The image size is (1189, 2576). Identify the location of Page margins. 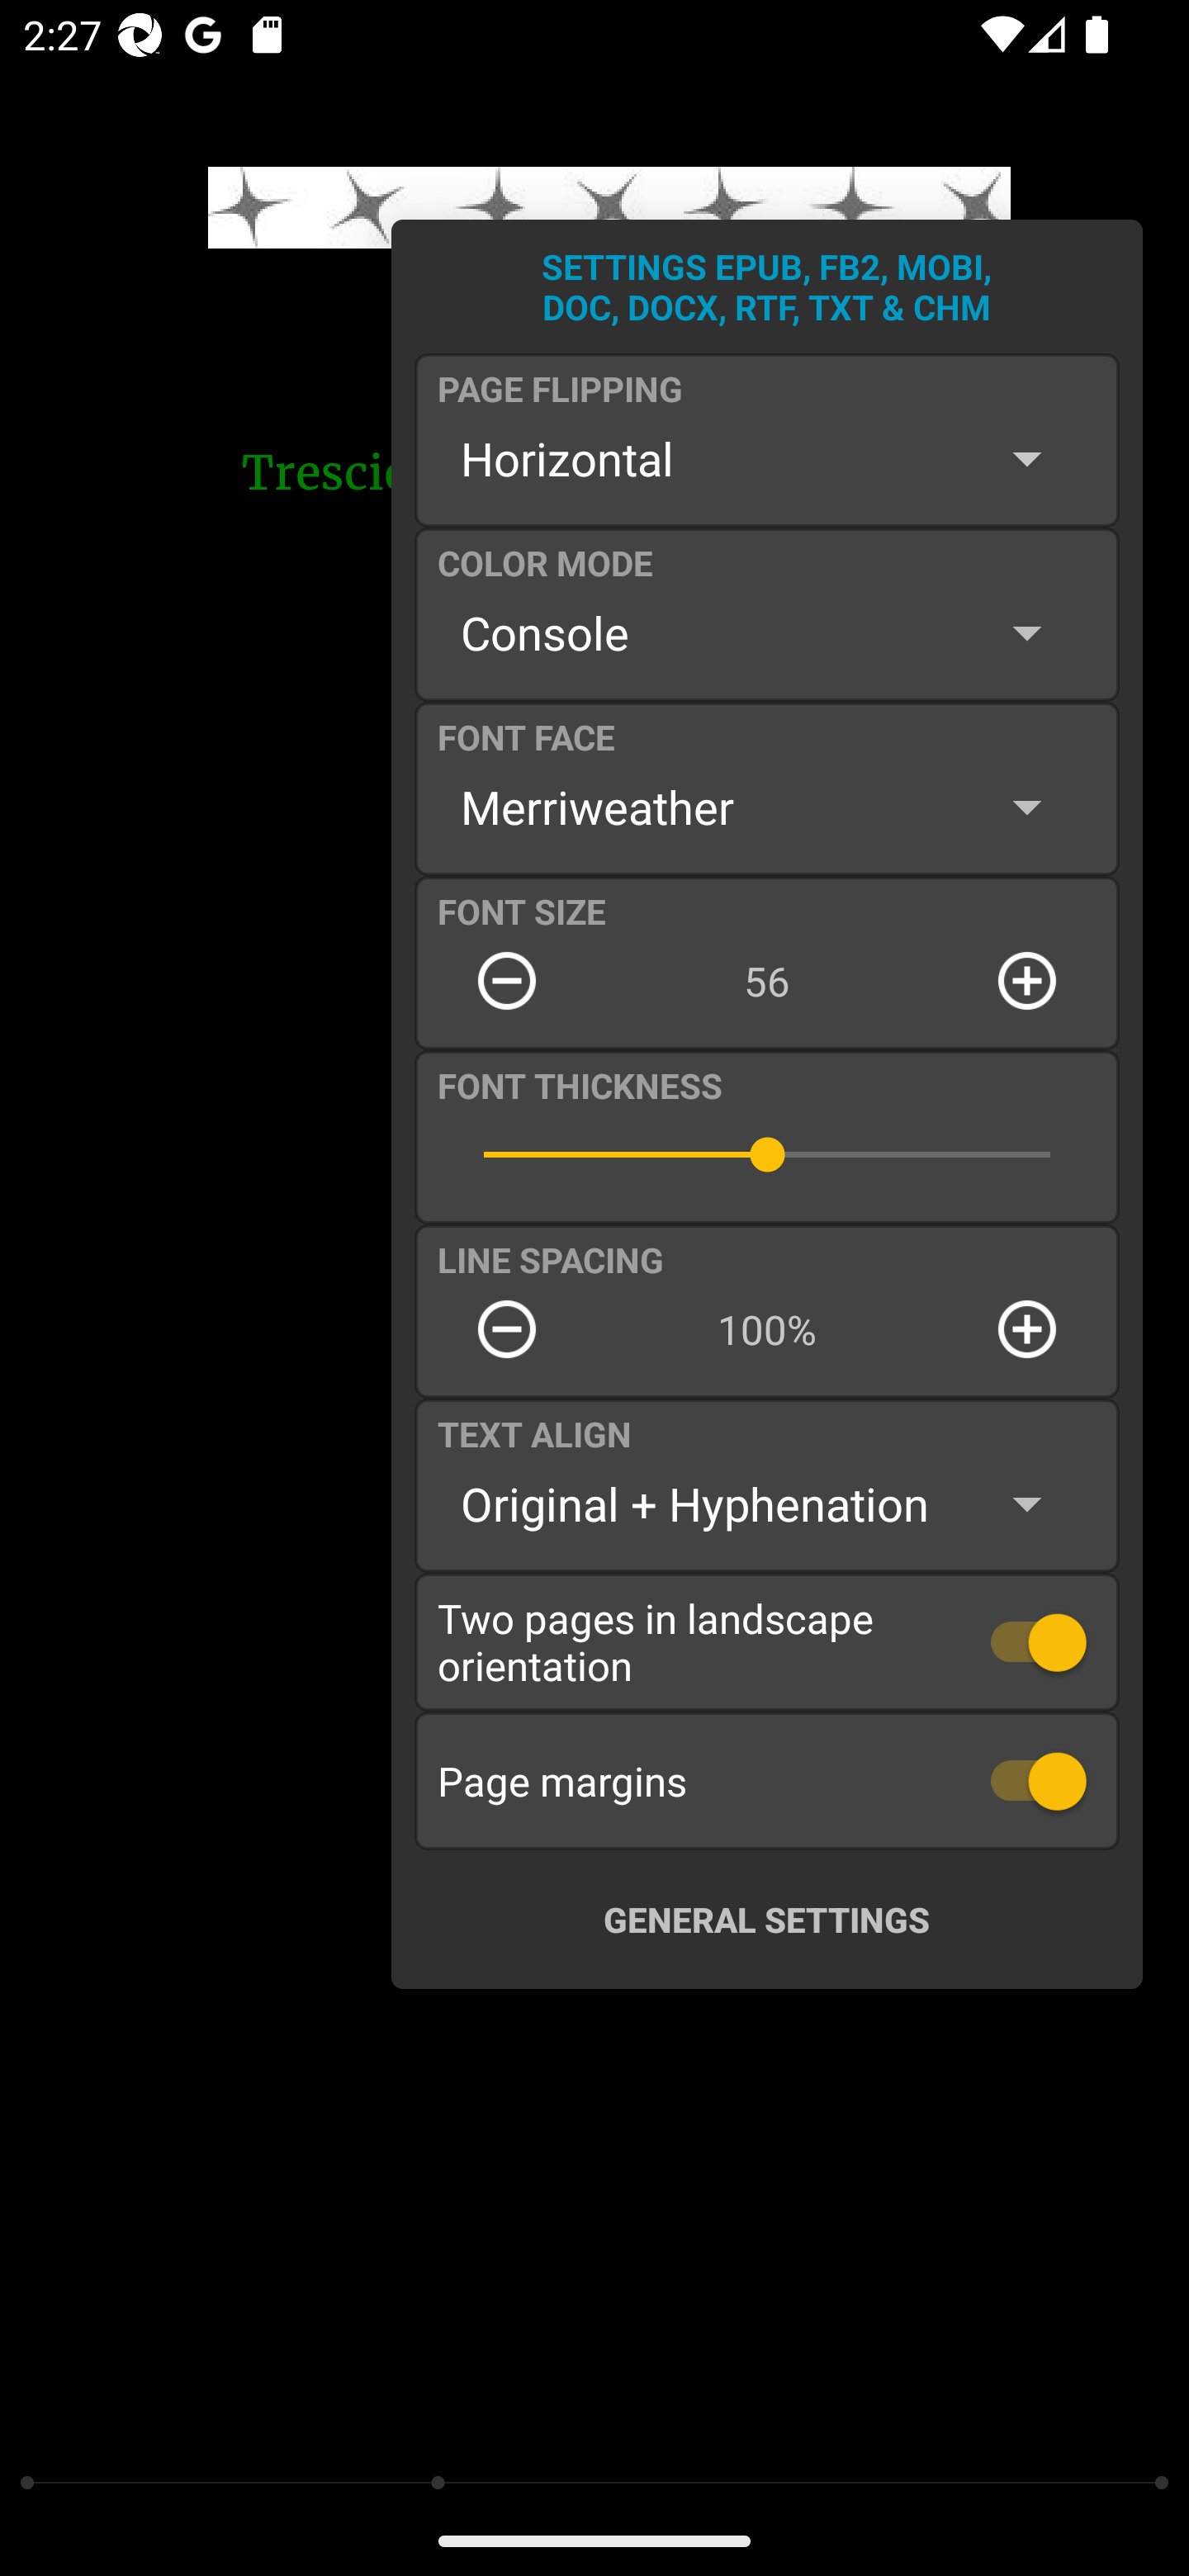
(767, 1780).